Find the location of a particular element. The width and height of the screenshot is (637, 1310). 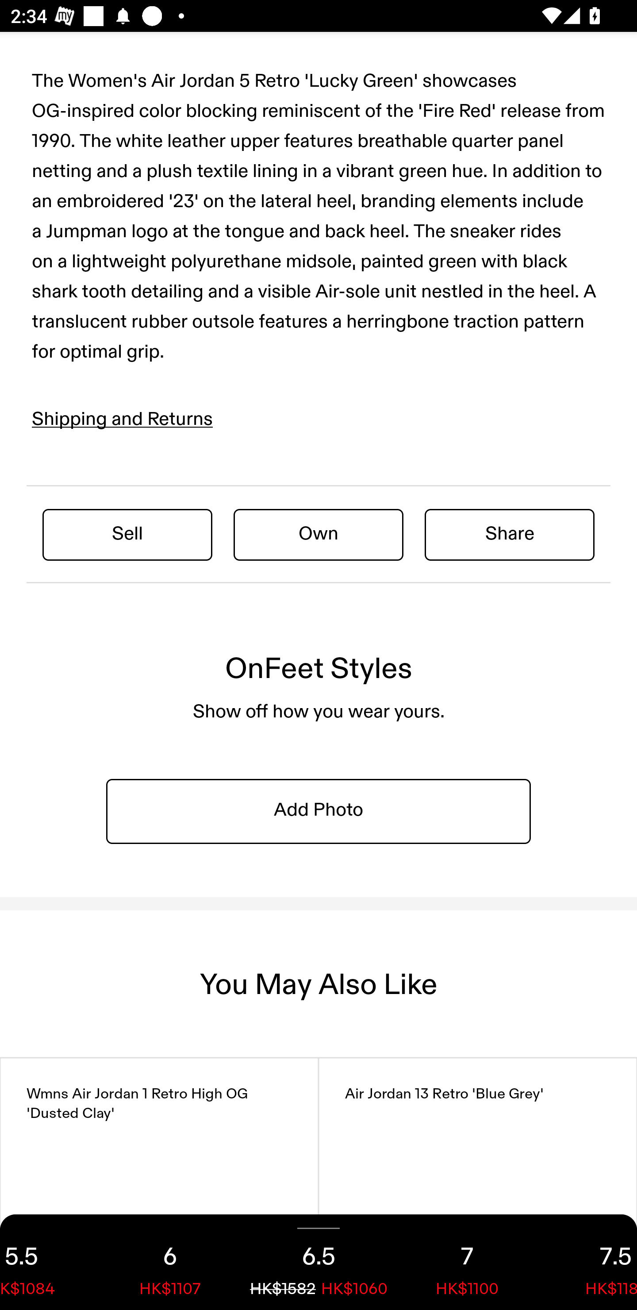

6.5 HK$1582 HK$1060 is located at coordinates (318, 1262).